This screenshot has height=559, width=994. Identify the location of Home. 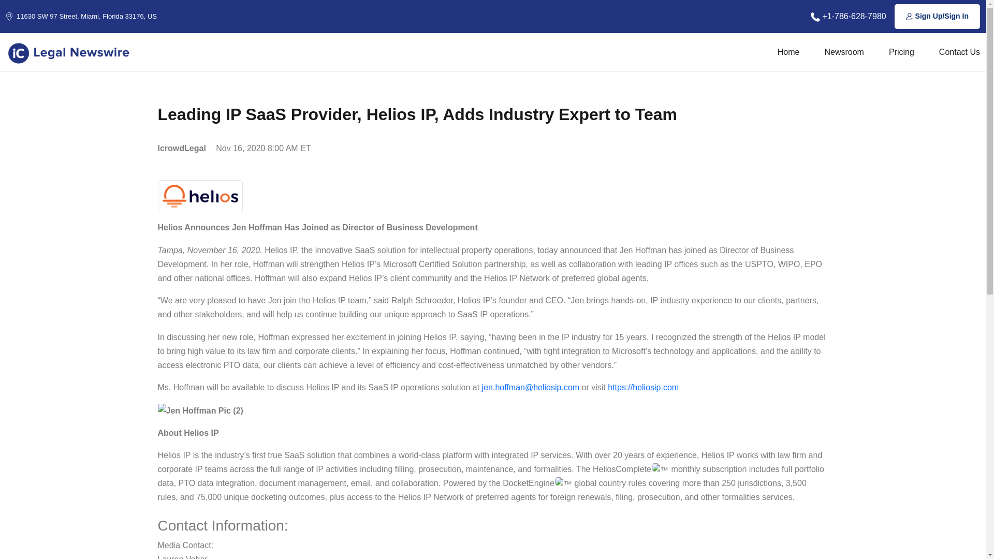
(788, 52).